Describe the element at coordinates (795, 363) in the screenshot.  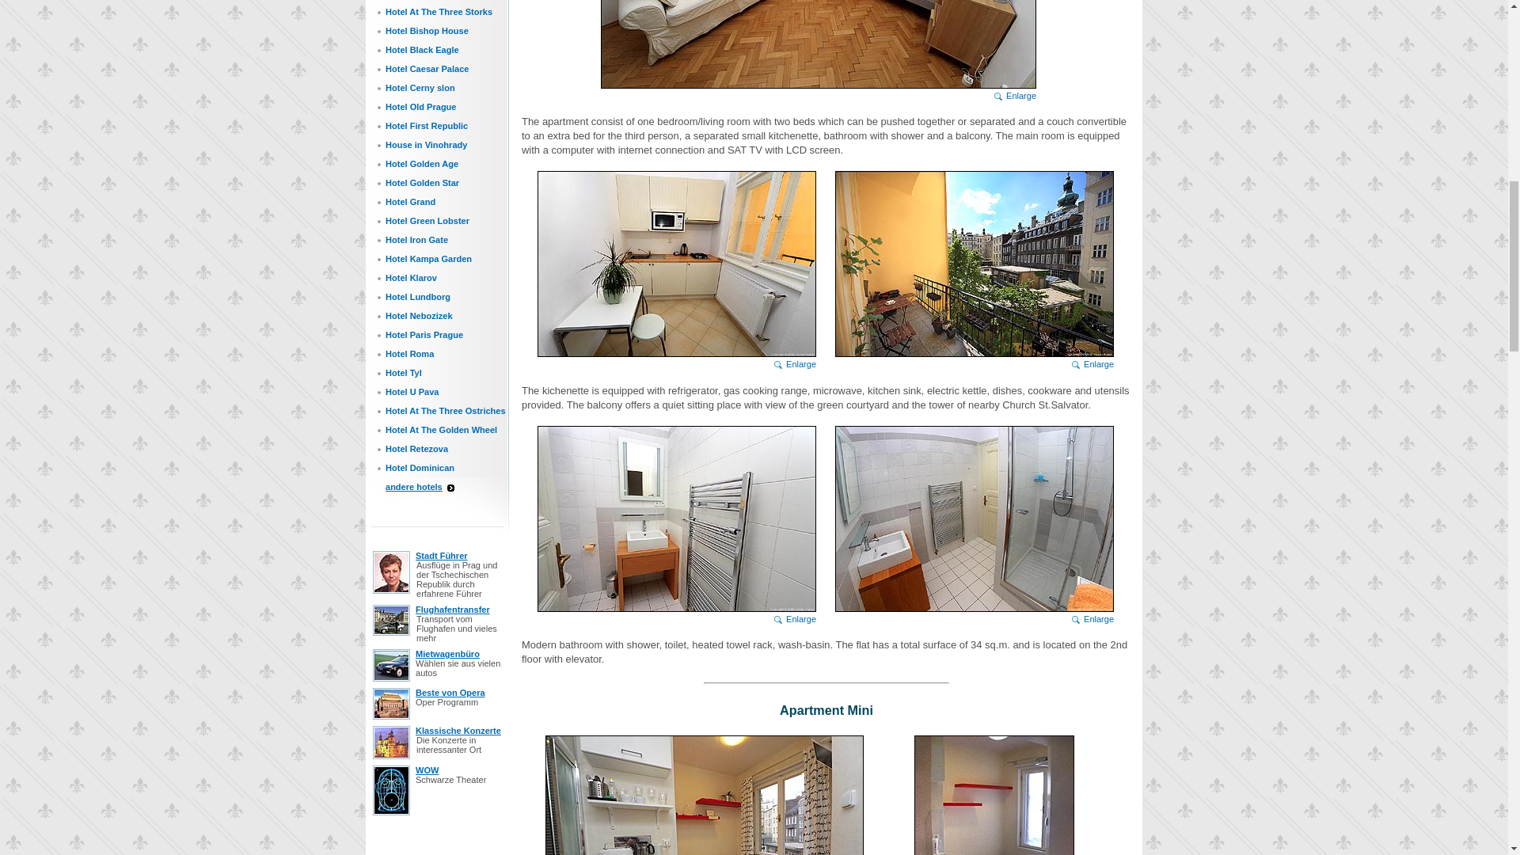
I see `Kitchnette` at that location.